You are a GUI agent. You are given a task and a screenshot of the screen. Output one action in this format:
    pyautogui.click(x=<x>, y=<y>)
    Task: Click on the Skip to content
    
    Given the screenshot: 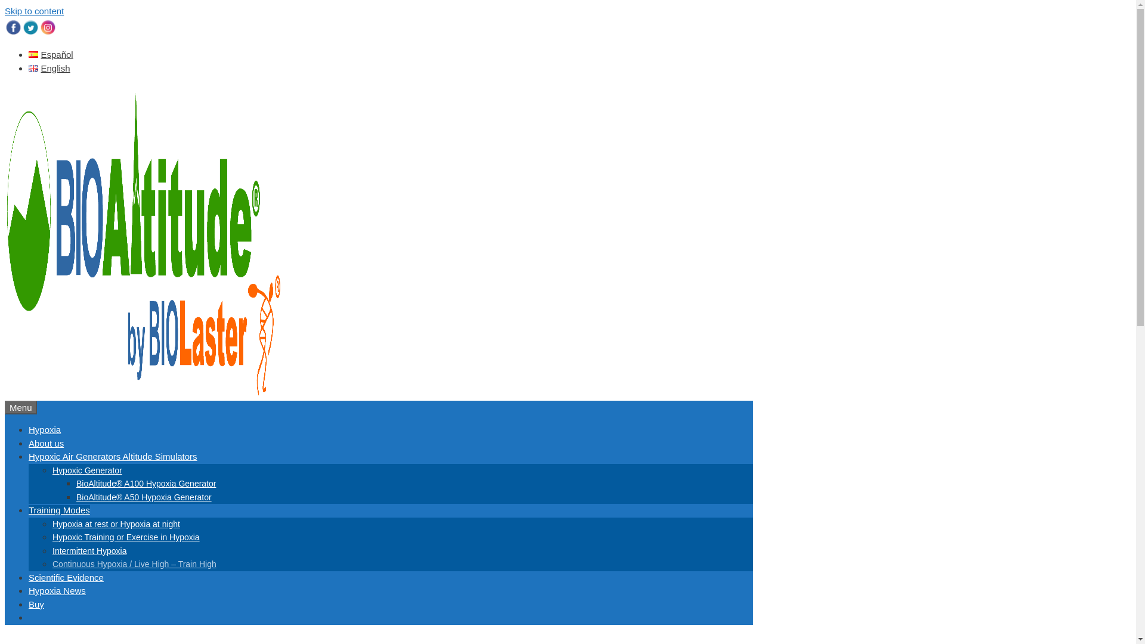 What is the action you would take?
    pyautogui.click(x=34, y=11)
    